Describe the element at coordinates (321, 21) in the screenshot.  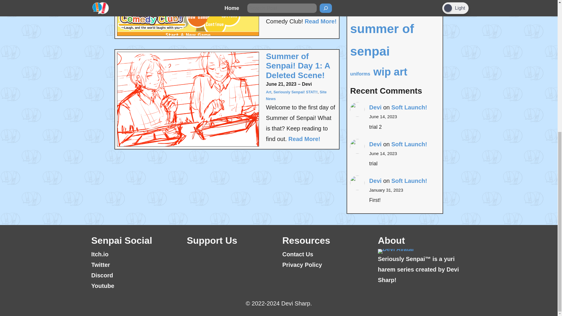
I see `Read More!` at that location.